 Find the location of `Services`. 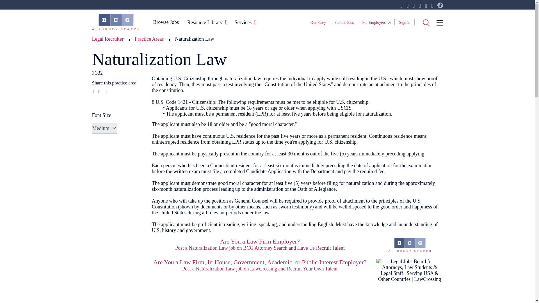

Services is located at coordinates (243, 23).